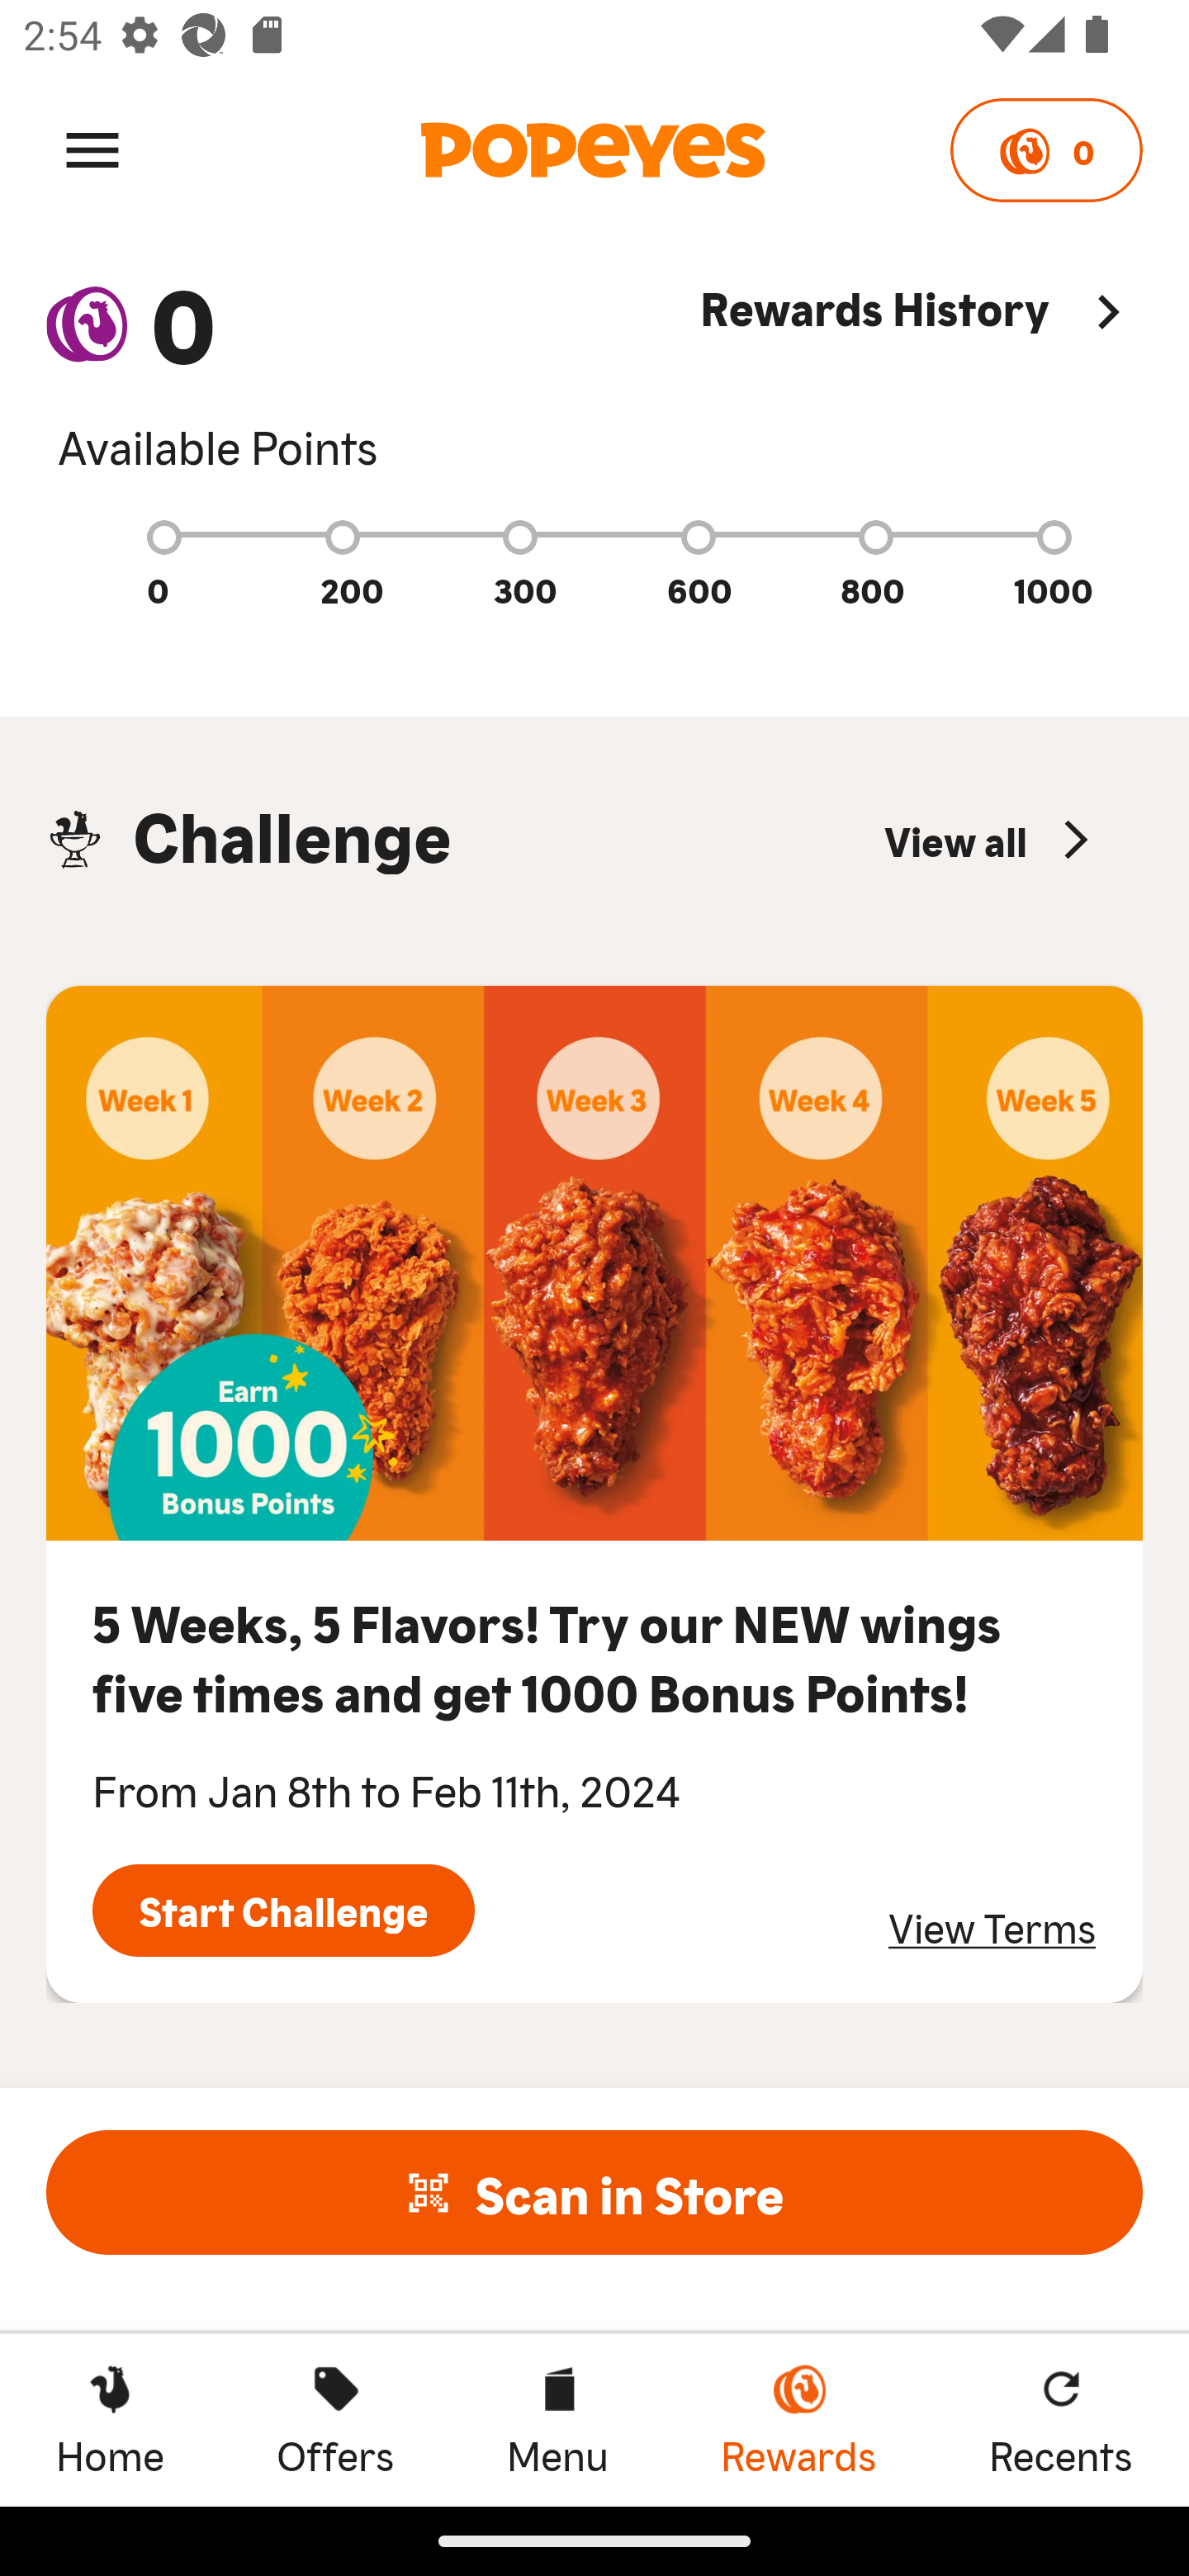  What do you see at coordinates (283, 1911) in the screenshot?
I see `Start Challenge` at bounding box center [283, 1911].